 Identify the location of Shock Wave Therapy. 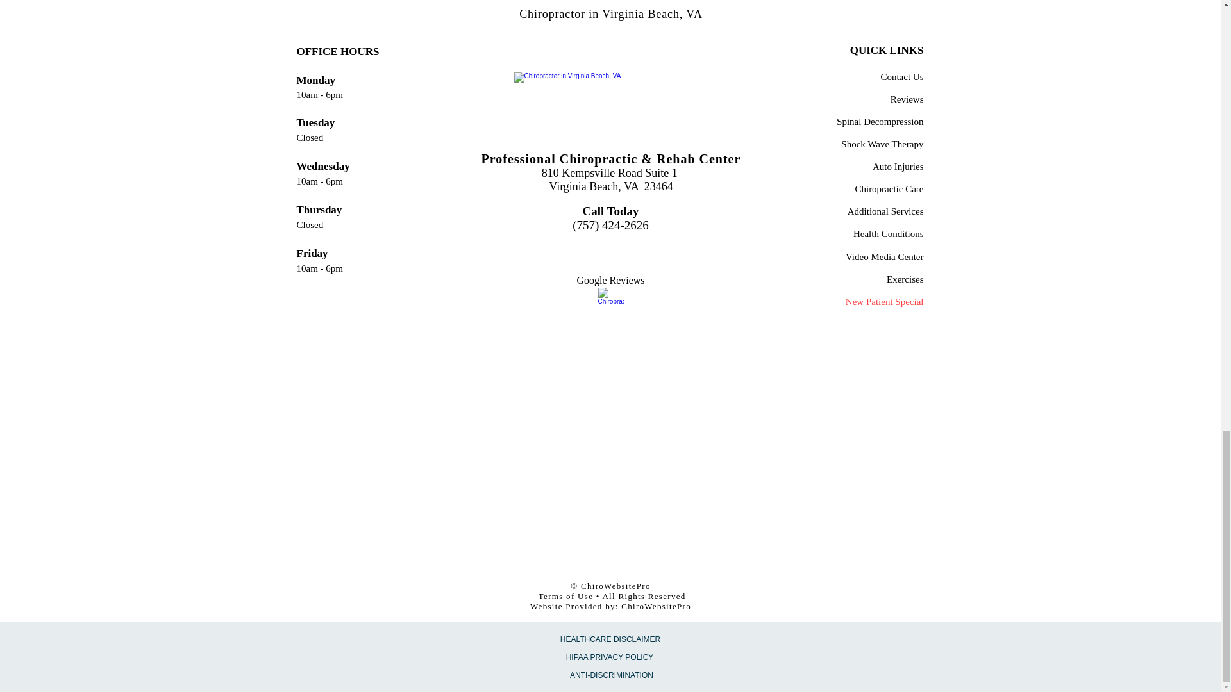
(882, 144).